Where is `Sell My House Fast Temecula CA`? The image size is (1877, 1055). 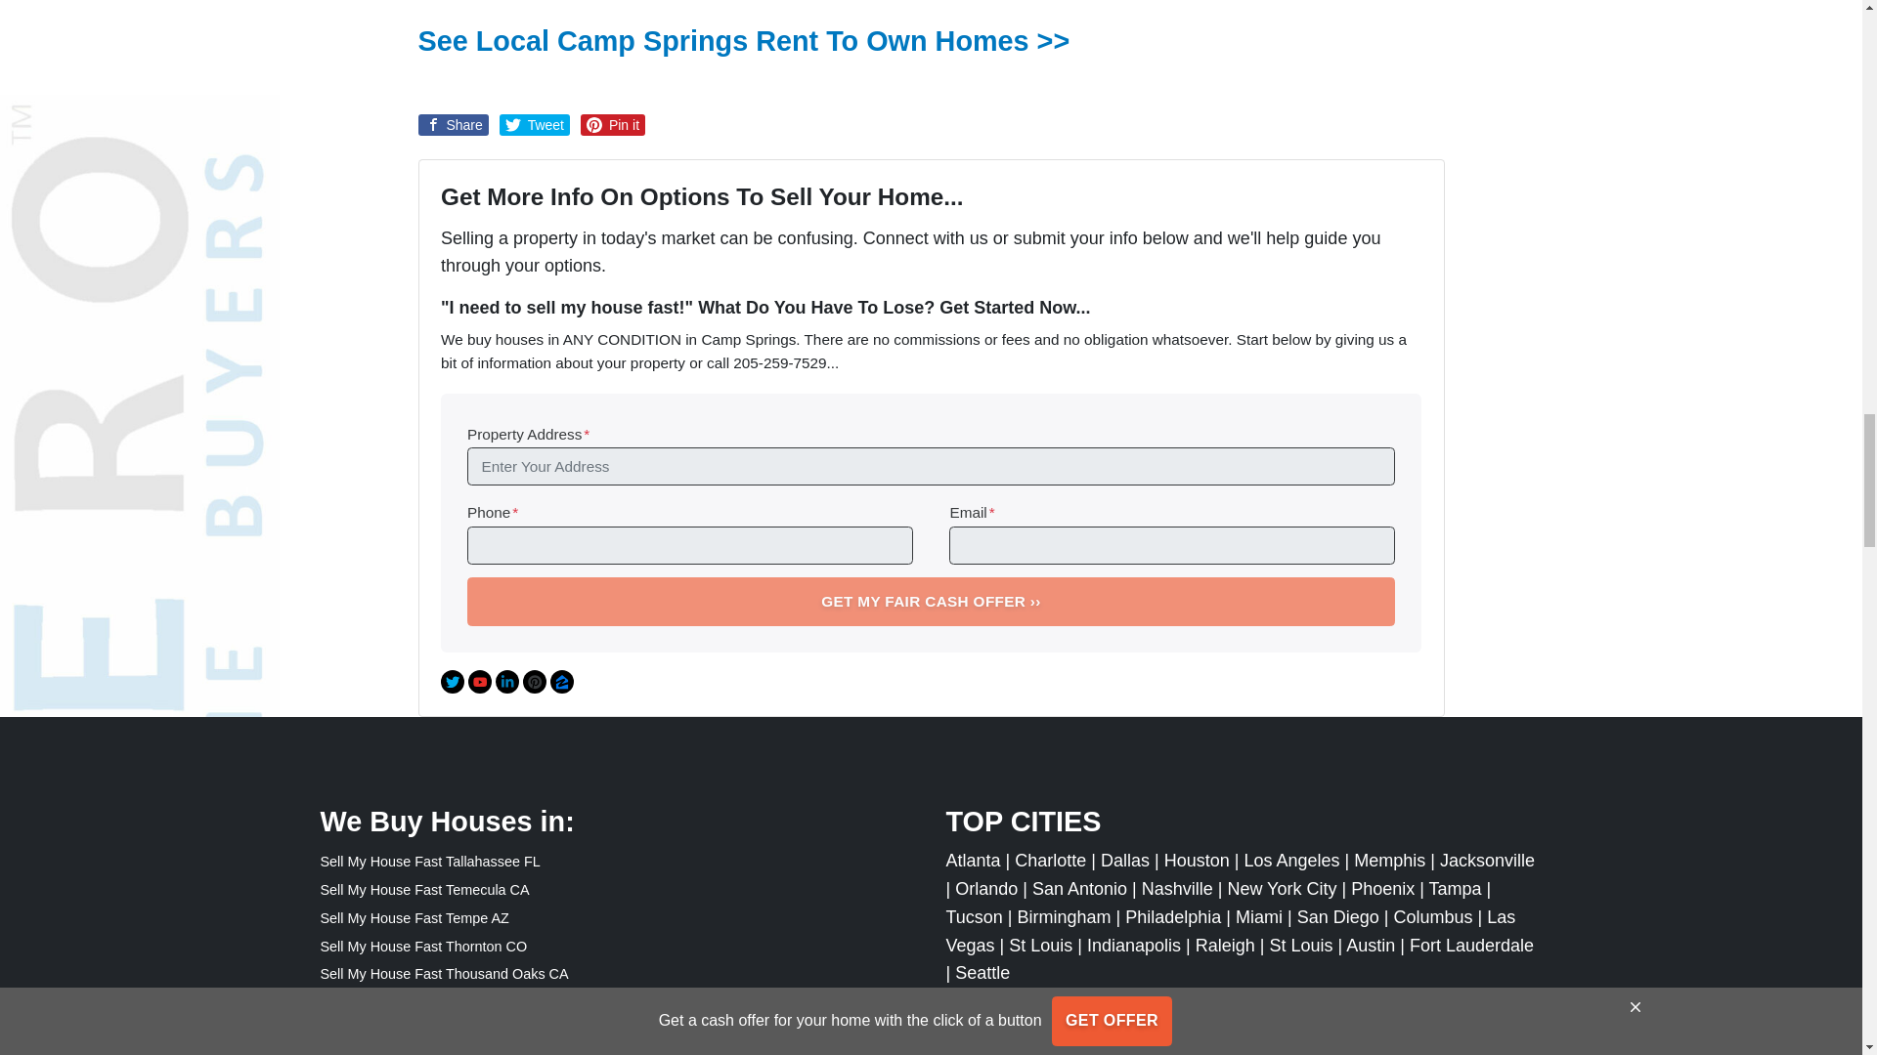 Sell My House Fast Temecula CA is located at coordinates (424, 889).